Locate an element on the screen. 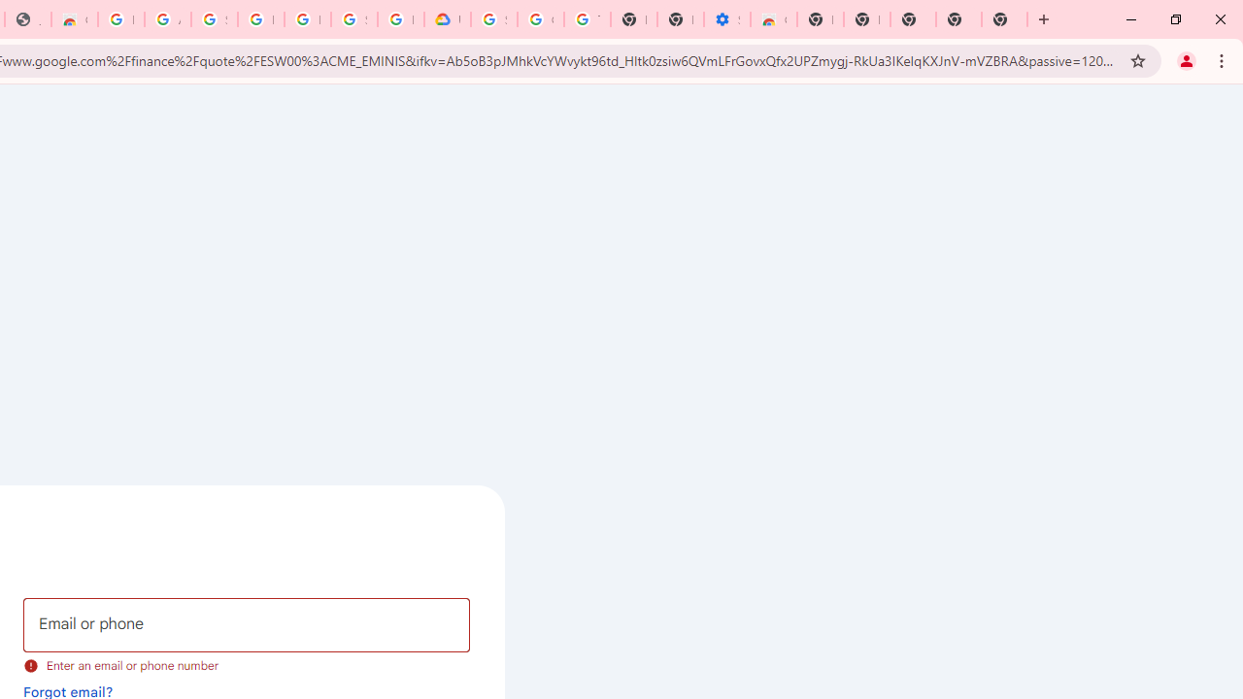  Email or phone is located at coordinates (247, 625).